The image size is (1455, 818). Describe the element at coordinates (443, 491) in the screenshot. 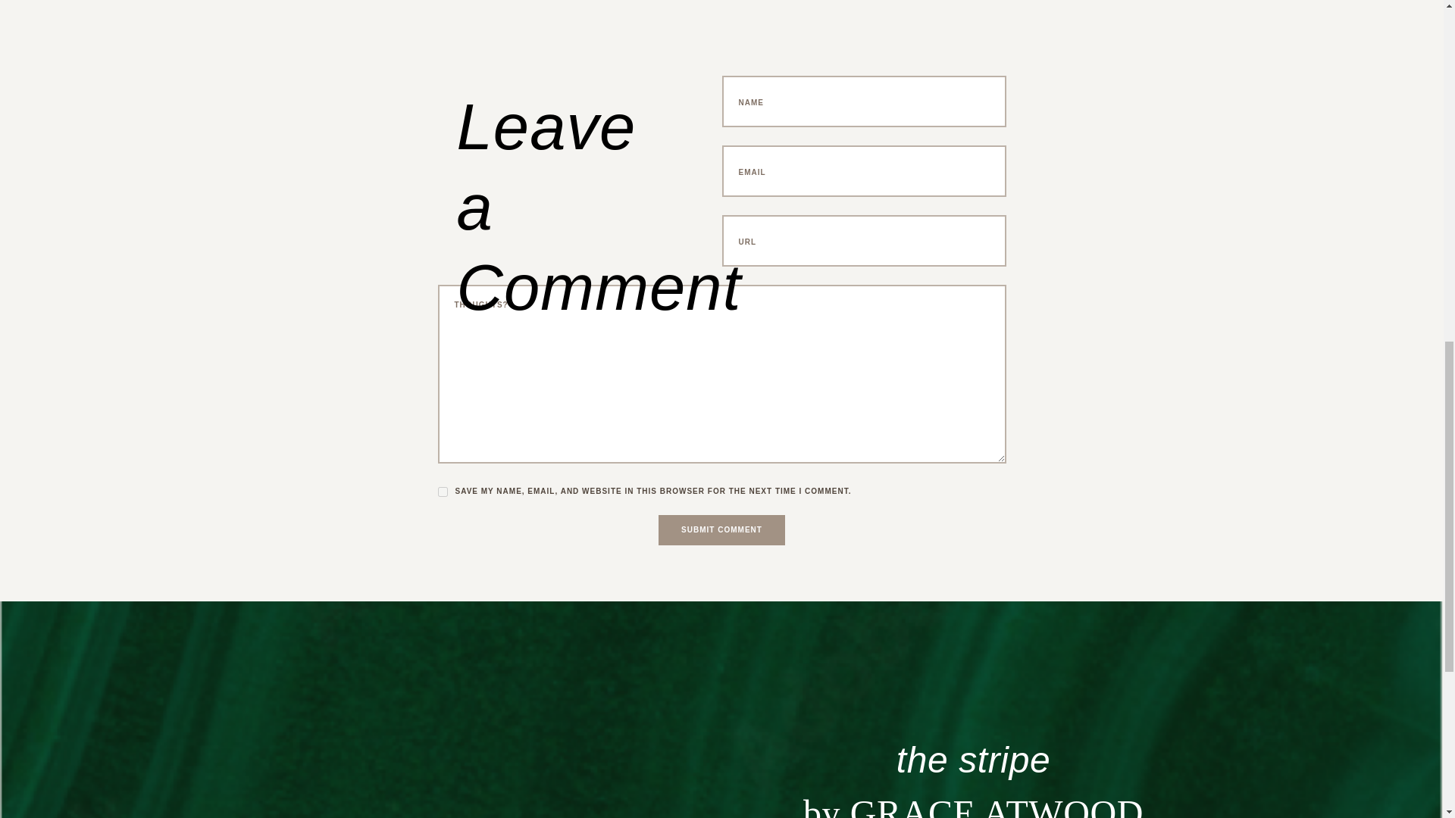

I see `yes` at that location.